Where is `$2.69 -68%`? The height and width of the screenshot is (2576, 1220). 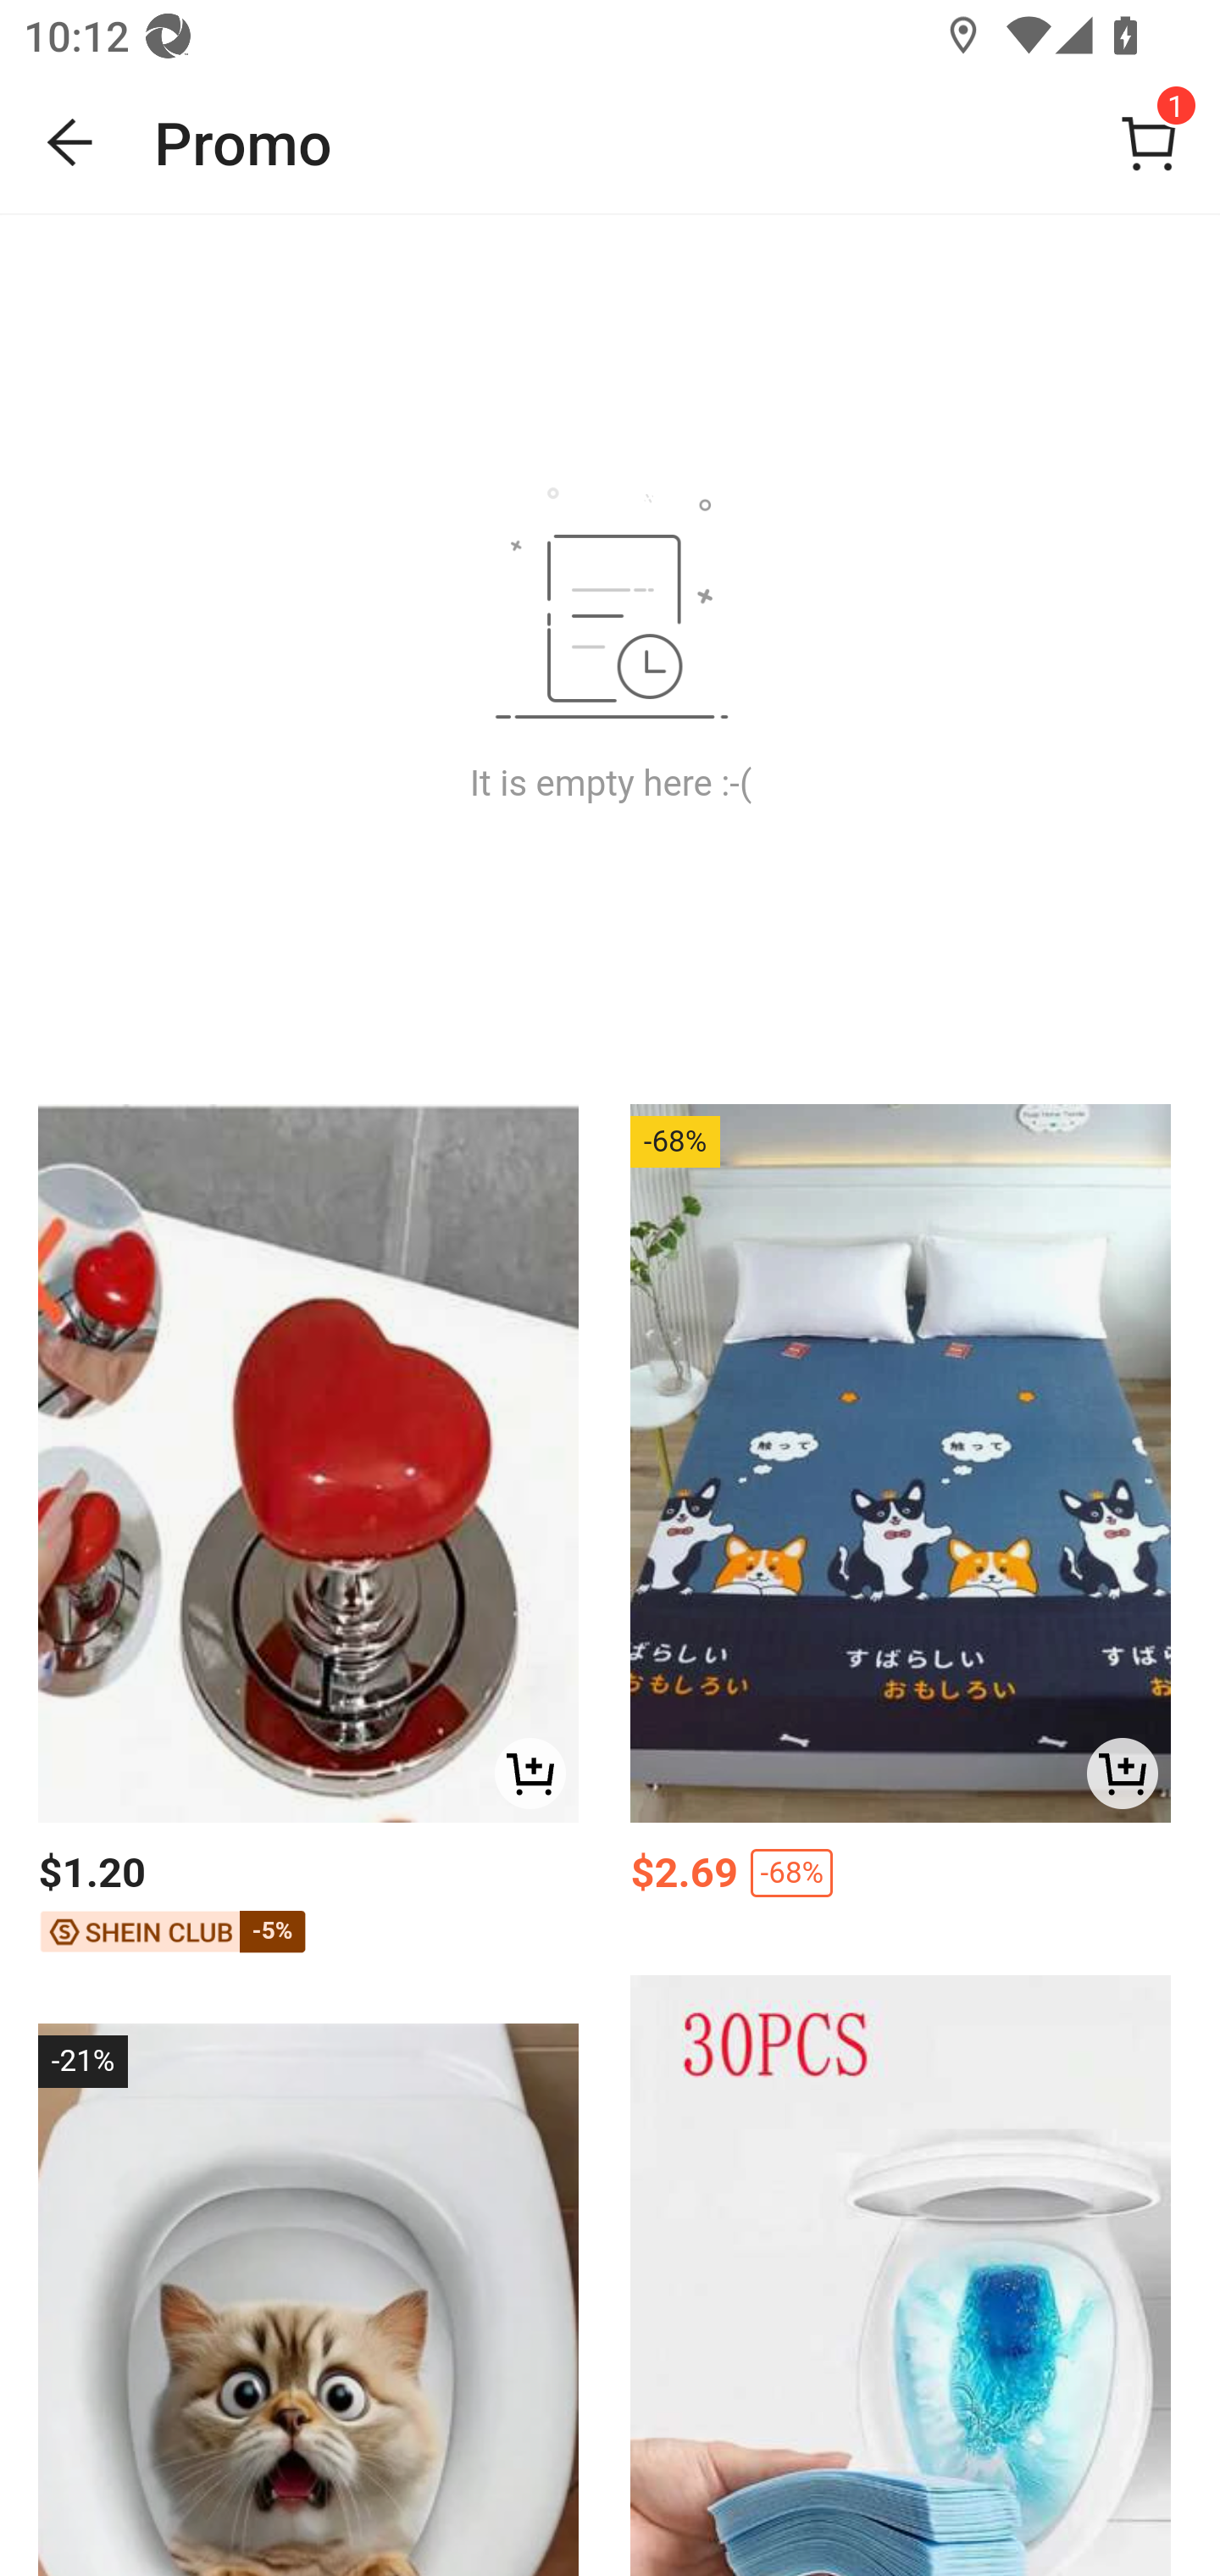 $2.69 -68% is located at coordinates (901, 1879).